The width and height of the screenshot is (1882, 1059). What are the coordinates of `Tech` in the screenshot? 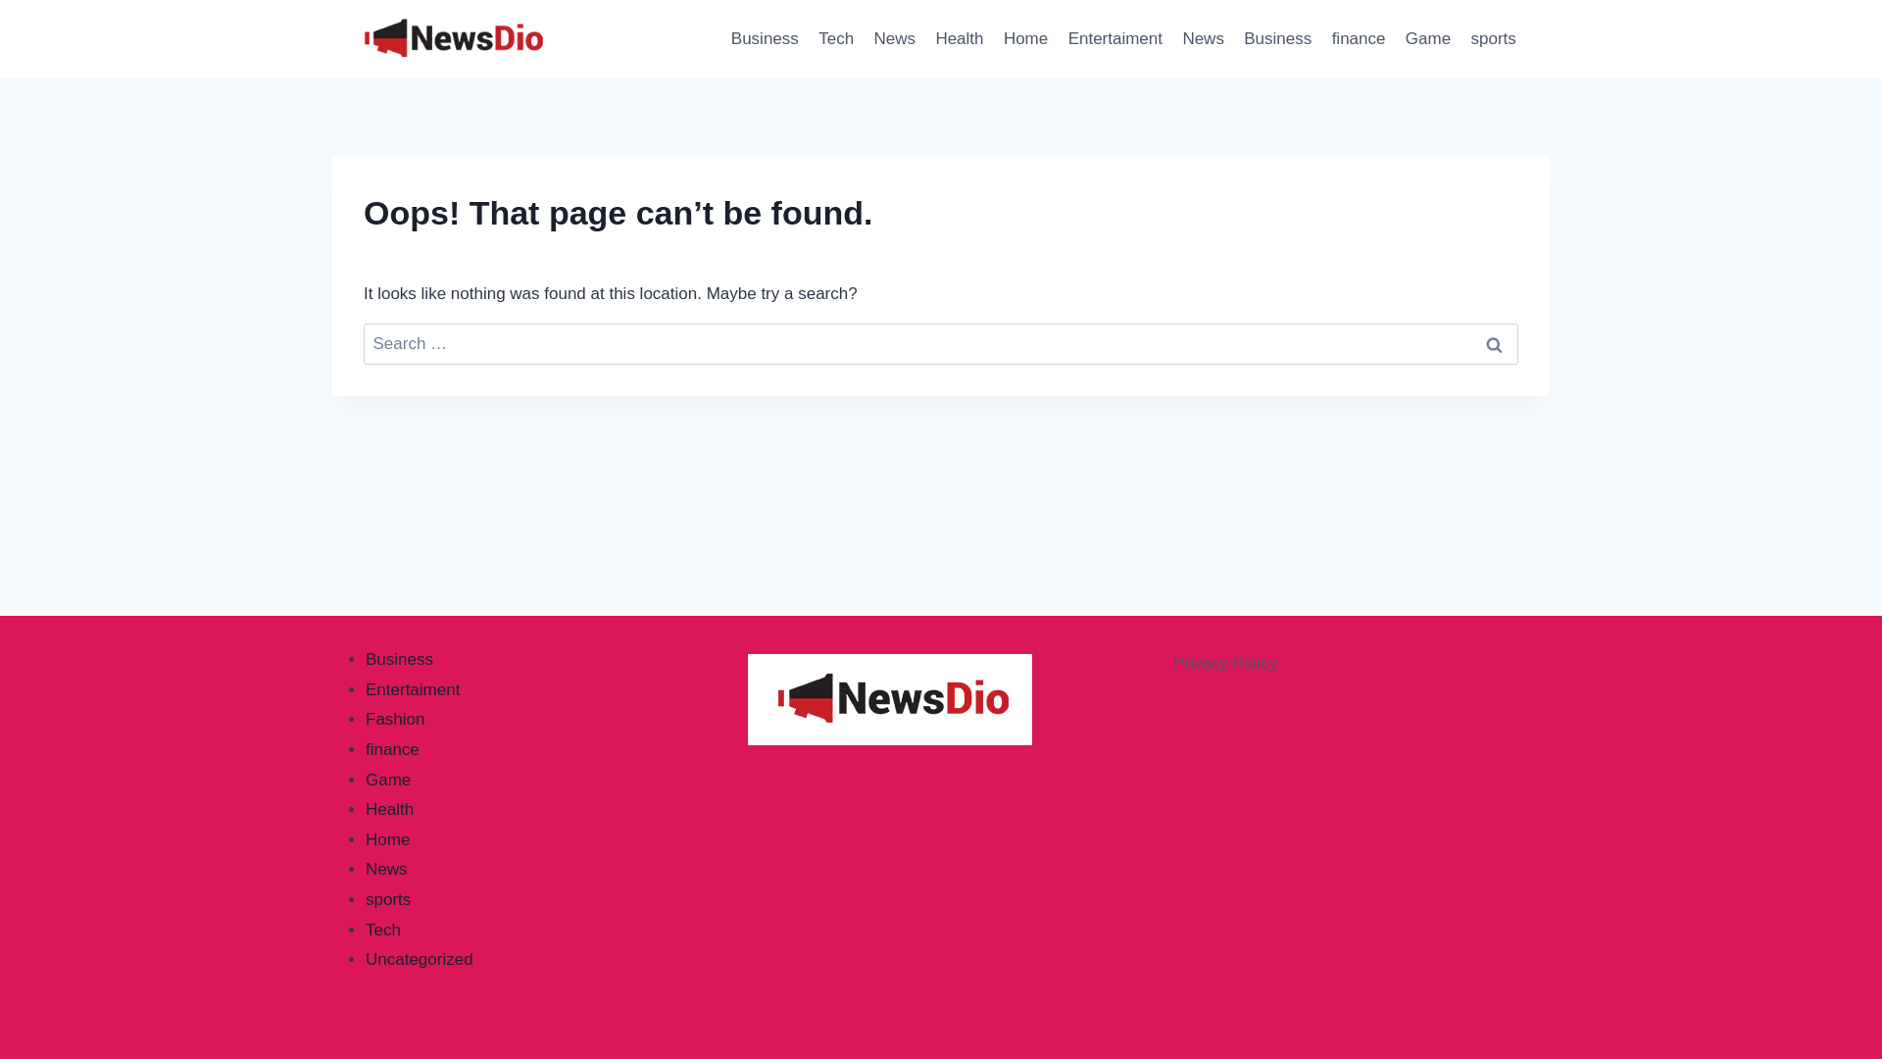 It's located at (382, 930).